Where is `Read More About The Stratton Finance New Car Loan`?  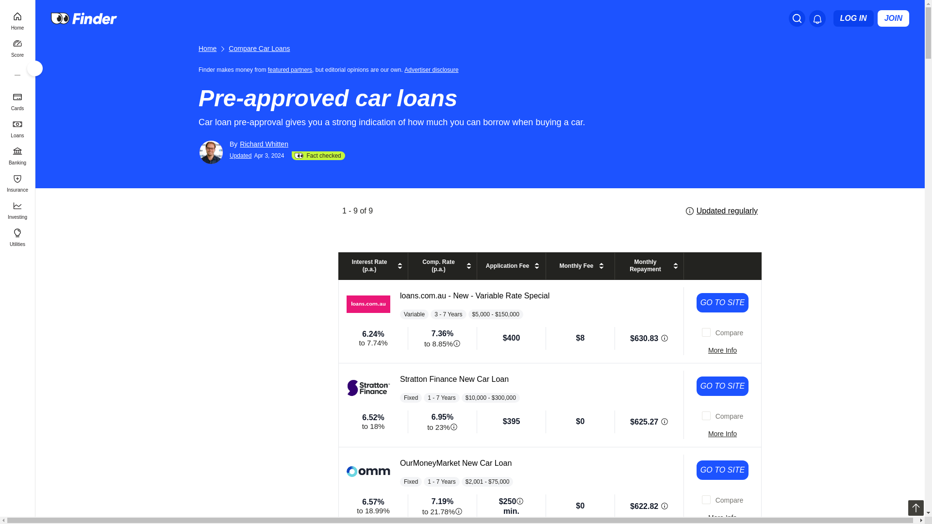
Read More About The Stratton Finance New Car Loan is located at coordinates (722, 434).